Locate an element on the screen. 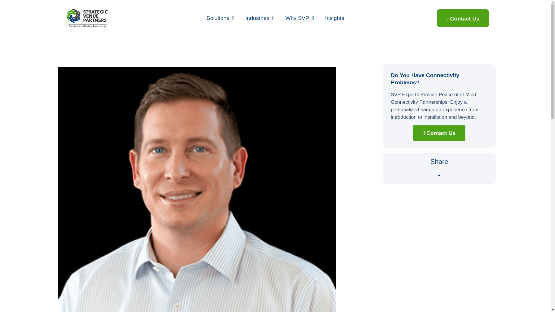  Contact Us is located at coordinates (463, 18).